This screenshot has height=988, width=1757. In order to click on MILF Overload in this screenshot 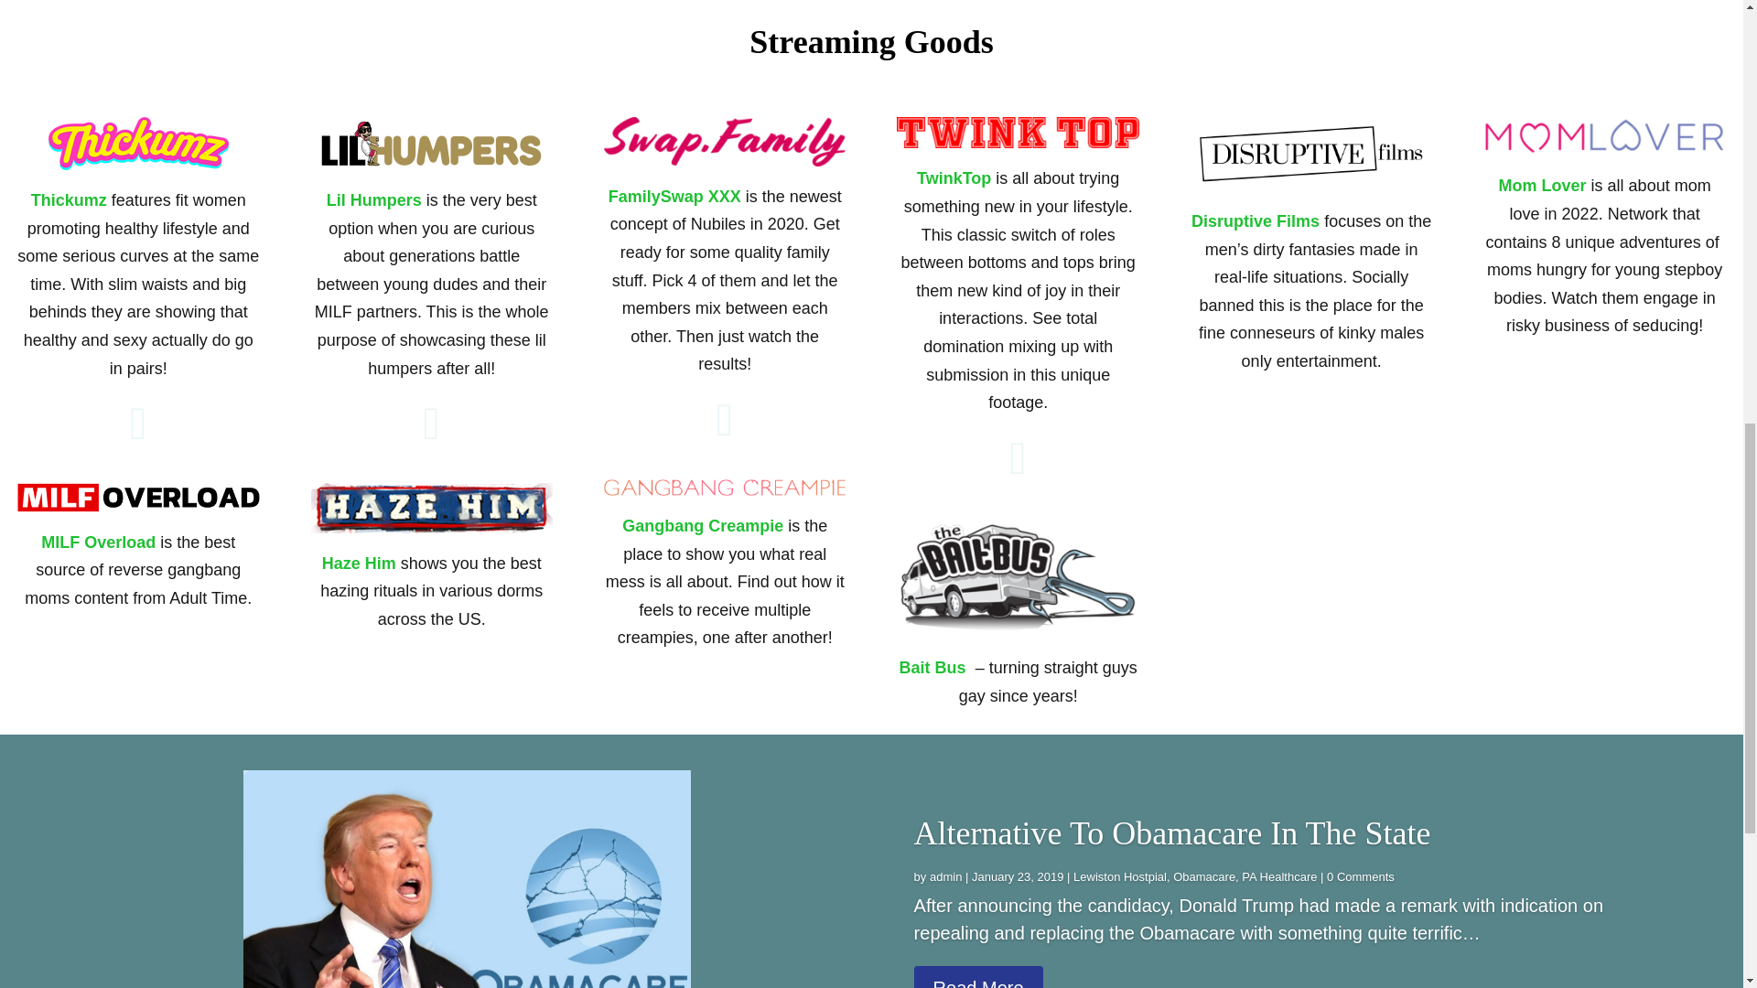, I will do `click(98, 542)`.